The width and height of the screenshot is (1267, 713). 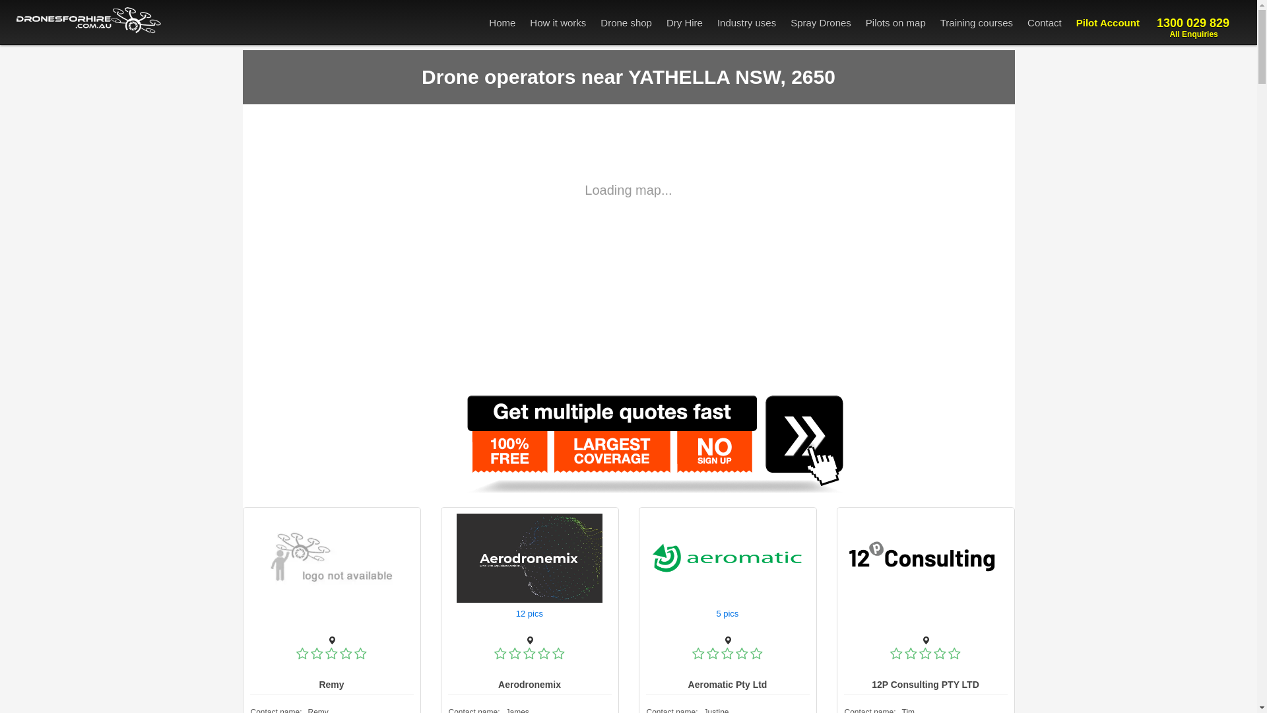 I want to click on Not rated yet!, so click(x=954, y=654).